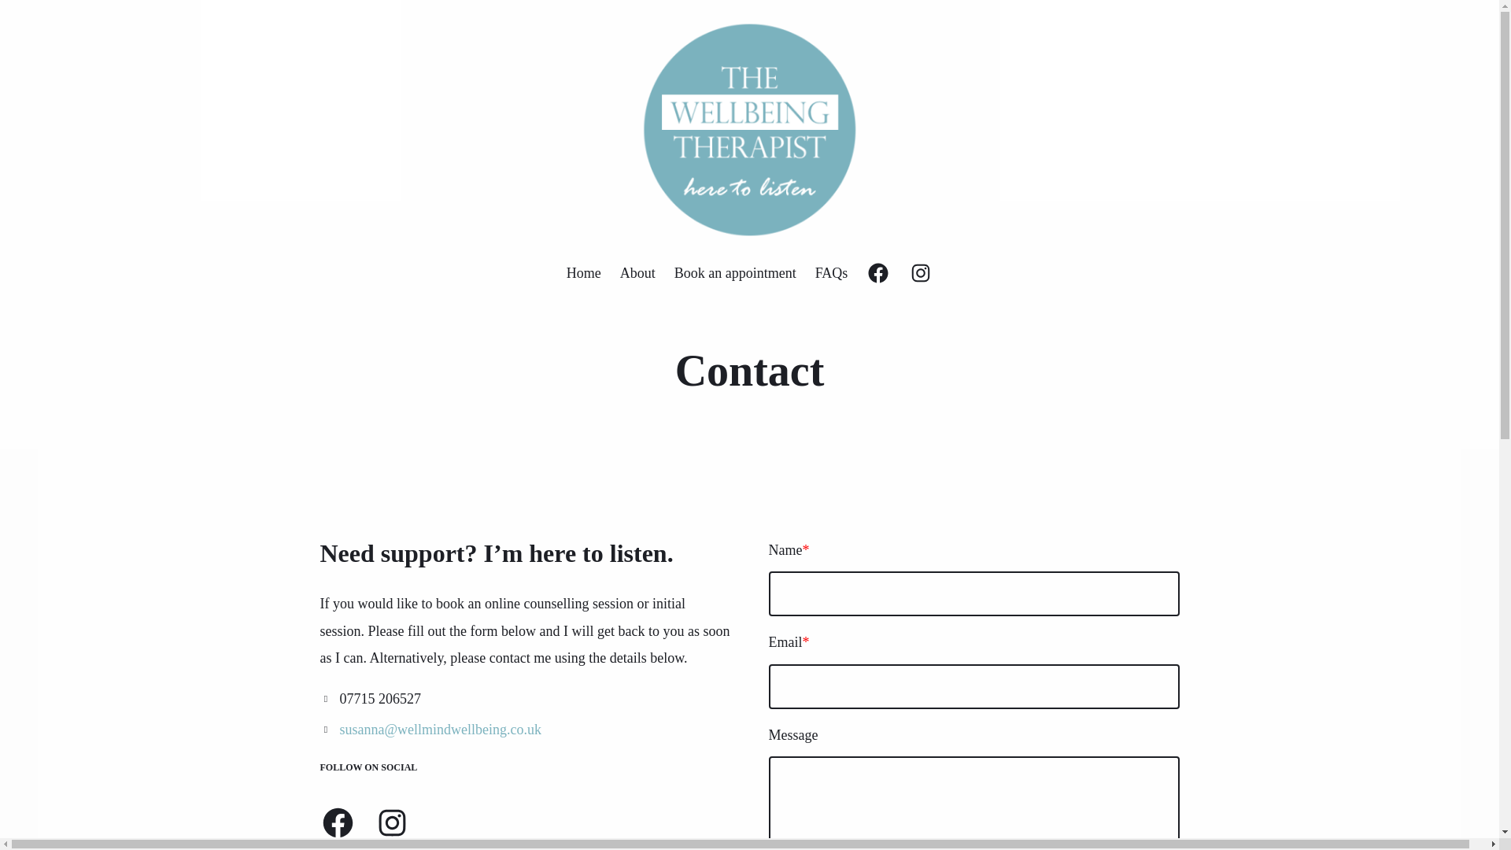 The width and height of the screenshot is (1511, 850). Describe the element at coordinates (877, 272) in the screenshot. I see `Facebook` at that location.